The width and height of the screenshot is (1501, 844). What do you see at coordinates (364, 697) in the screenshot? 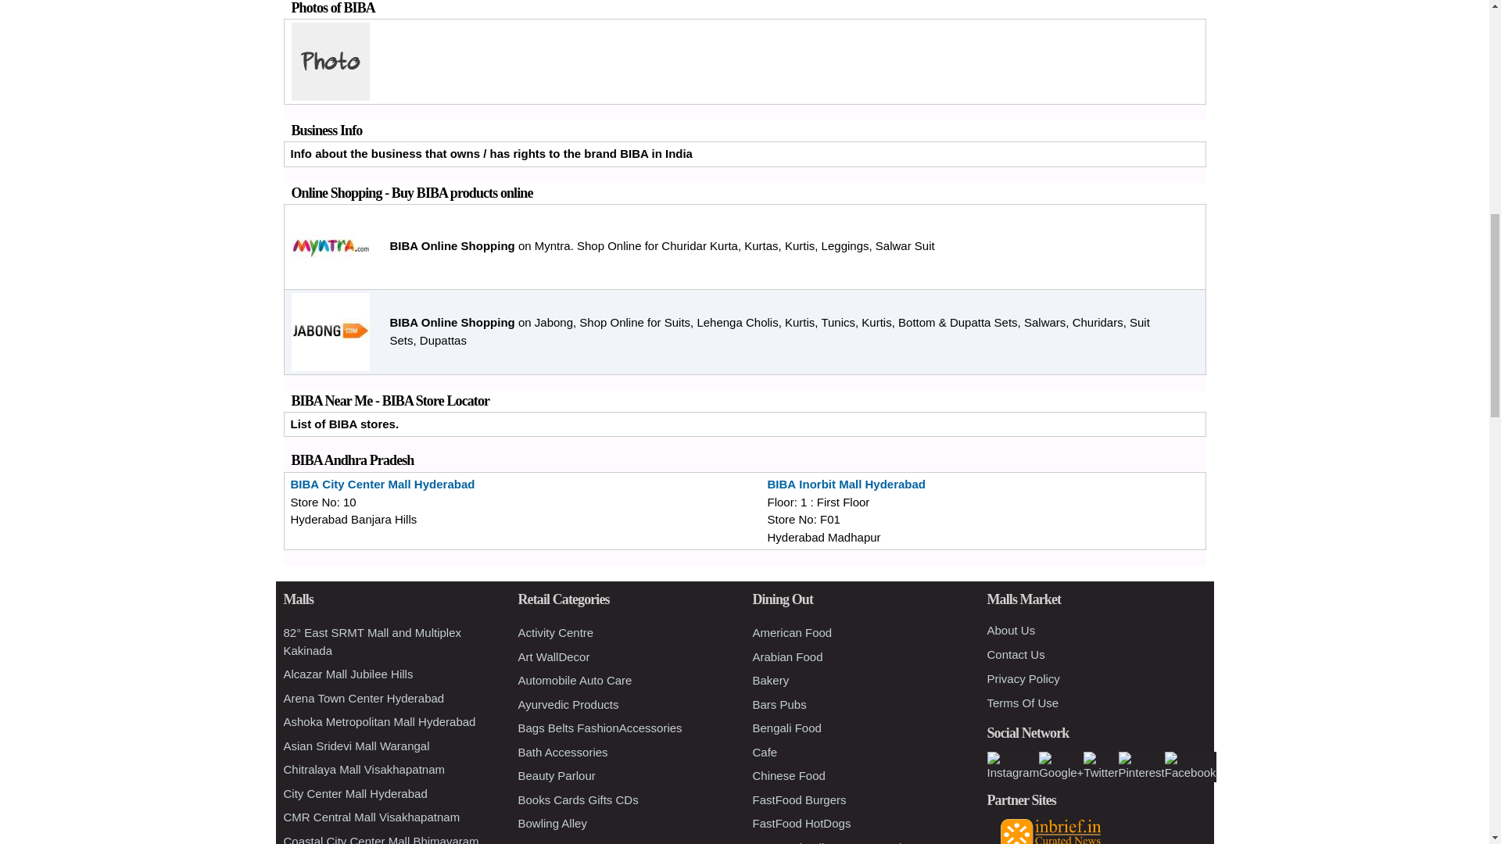
I see `Arena Town Center Hyderabad` at bounding box center [364, 697].